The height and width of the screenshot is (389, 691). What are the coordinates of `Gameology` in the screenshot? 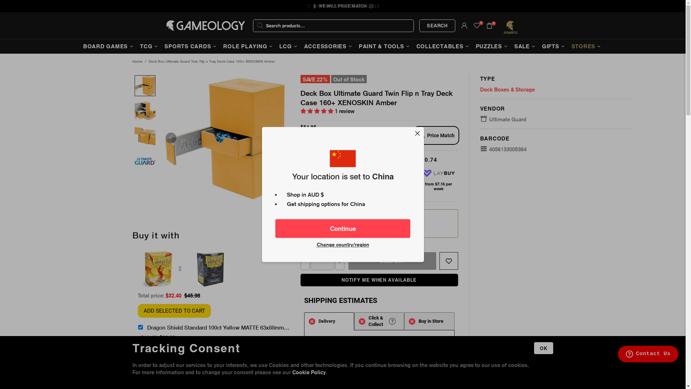 It's located at (206, 26).